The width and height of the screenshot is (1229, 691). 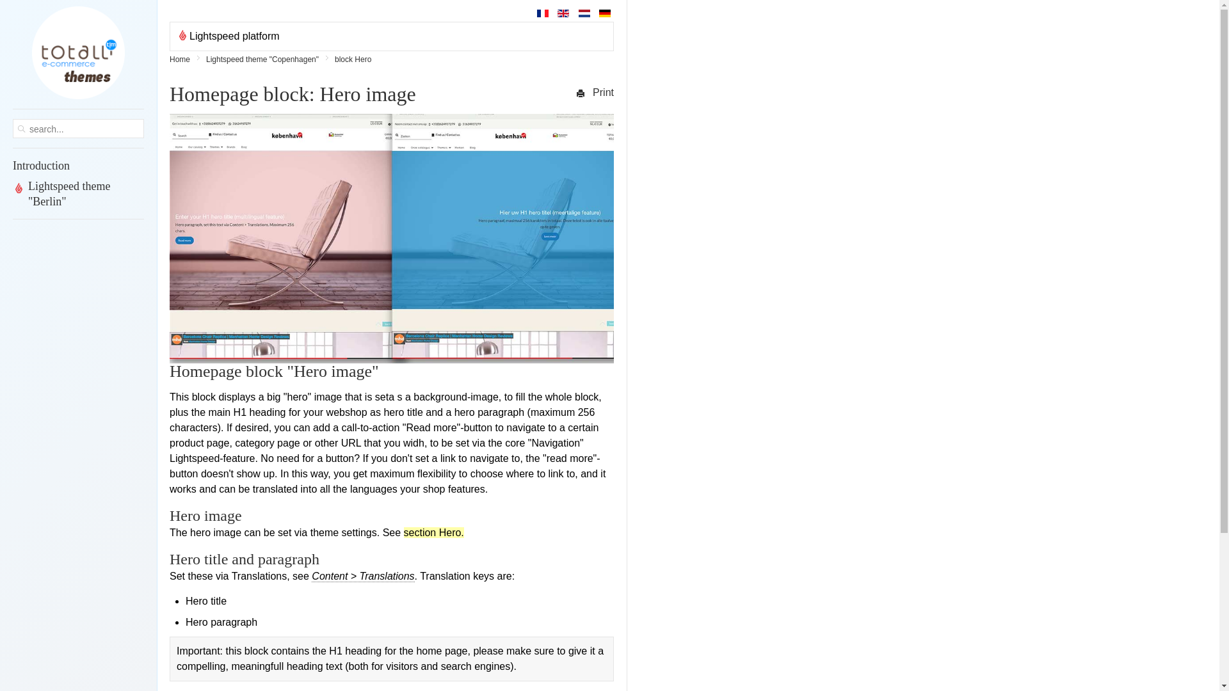 I want to click on Nederlands, so click(x=584, y=13).